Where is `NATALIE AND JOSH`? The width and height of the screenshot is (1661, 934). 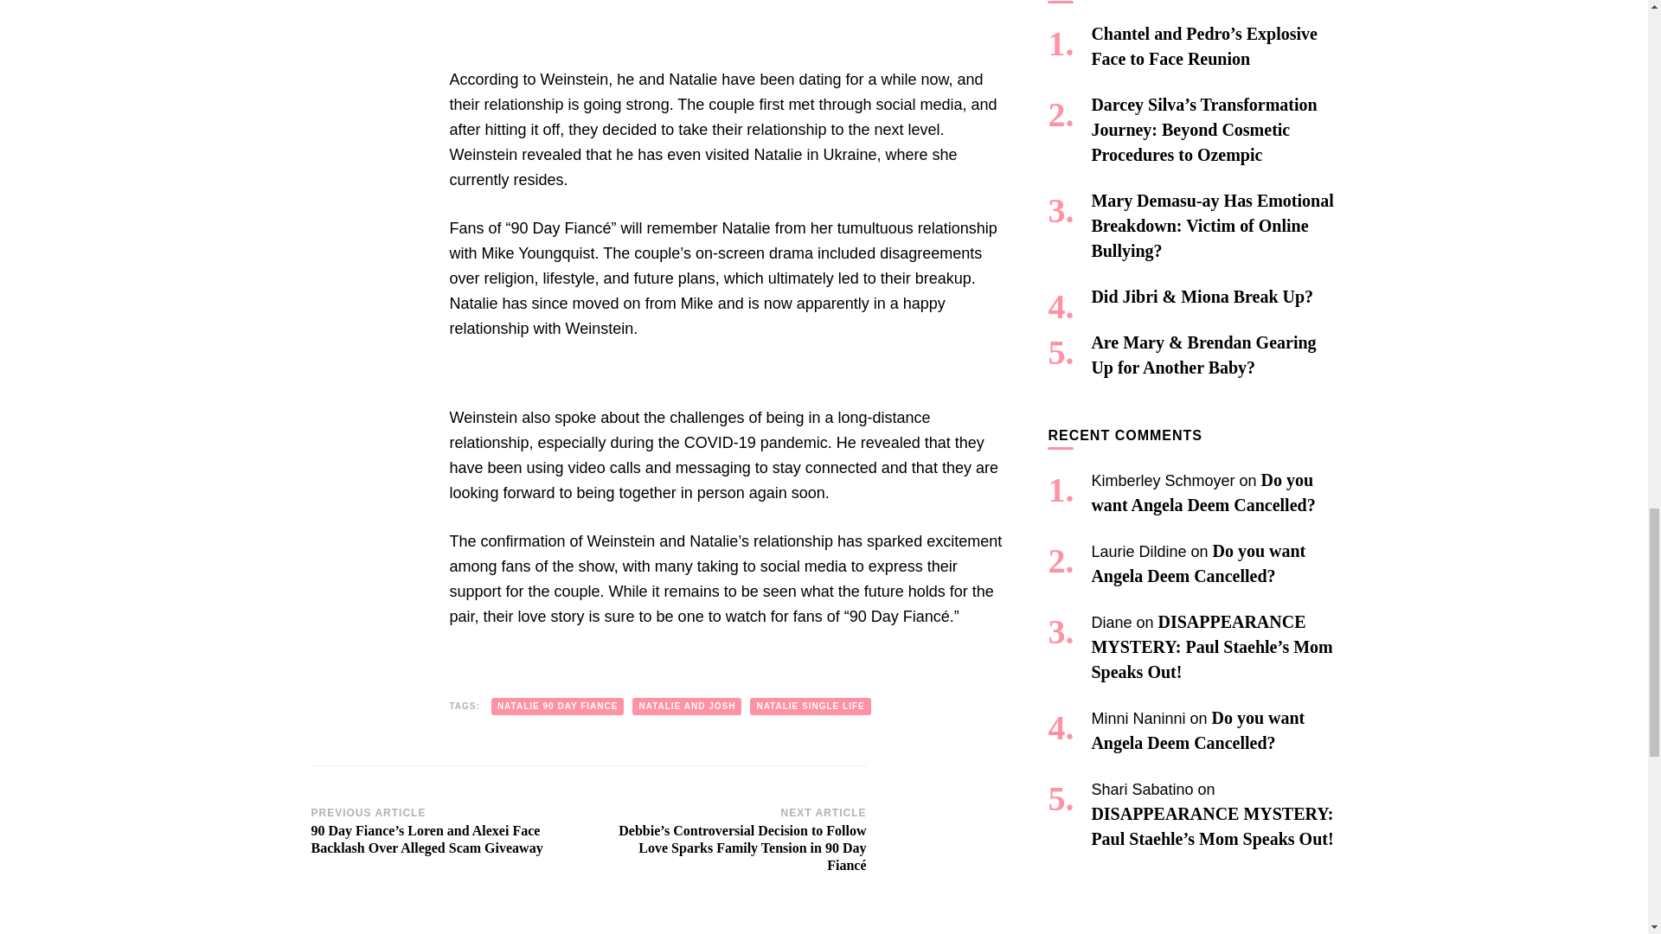 NATALIE AND JOSH is located at coordinates (687, 706).